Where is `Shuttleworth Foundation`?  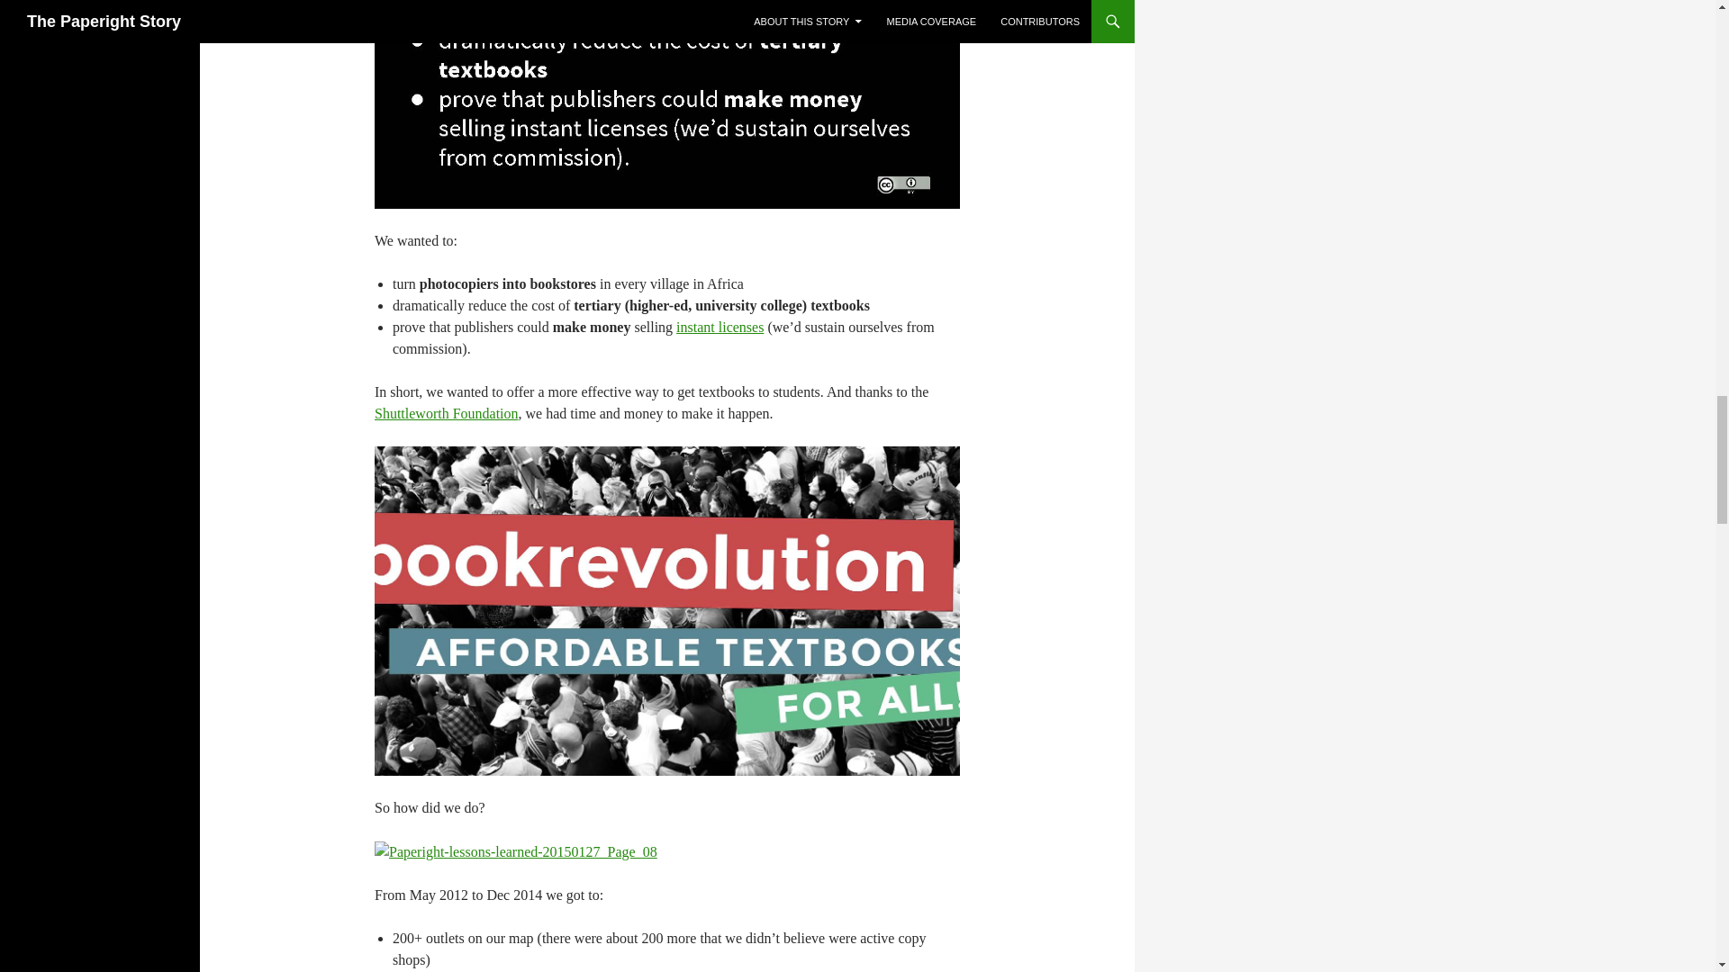 Shuttleworth Foundation is located at coordinates (447, 413).